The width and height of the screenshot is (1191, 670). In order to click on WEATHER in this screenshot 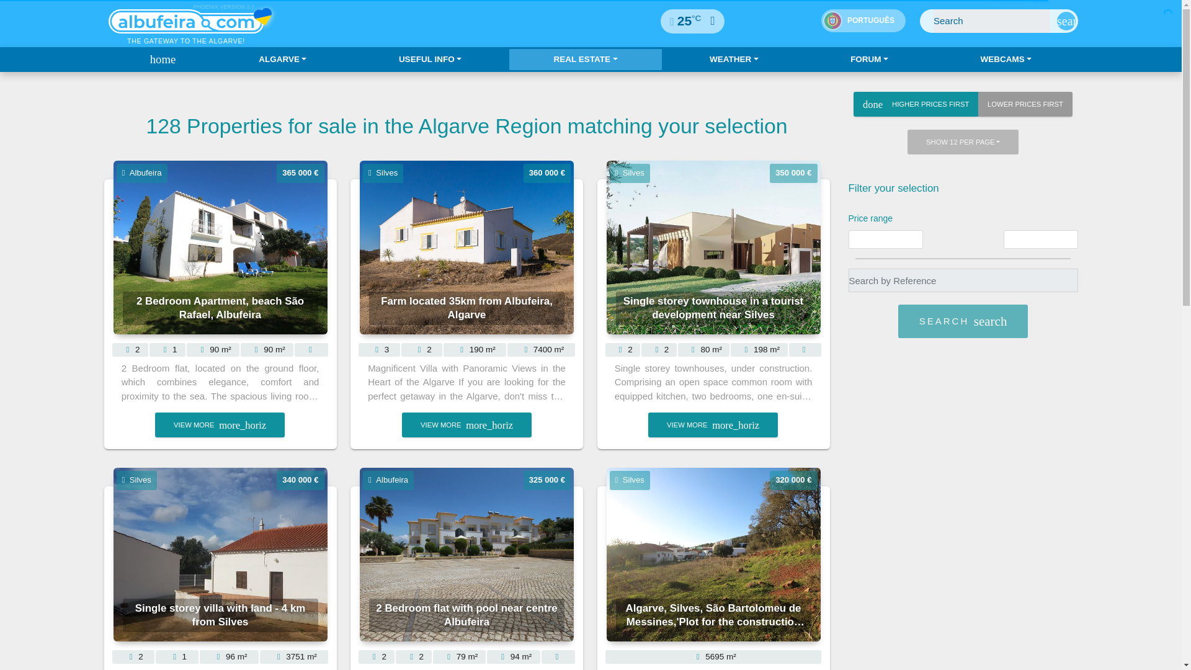, I will do `click(734, 60)`.